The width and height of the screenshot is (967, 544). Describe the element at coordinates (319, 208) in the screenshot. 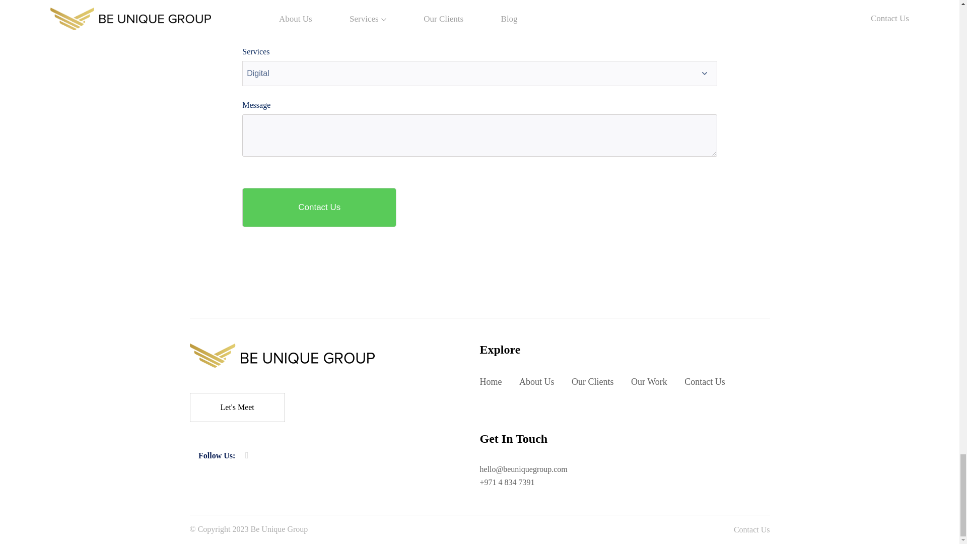

I see `Contact Us` at that location.